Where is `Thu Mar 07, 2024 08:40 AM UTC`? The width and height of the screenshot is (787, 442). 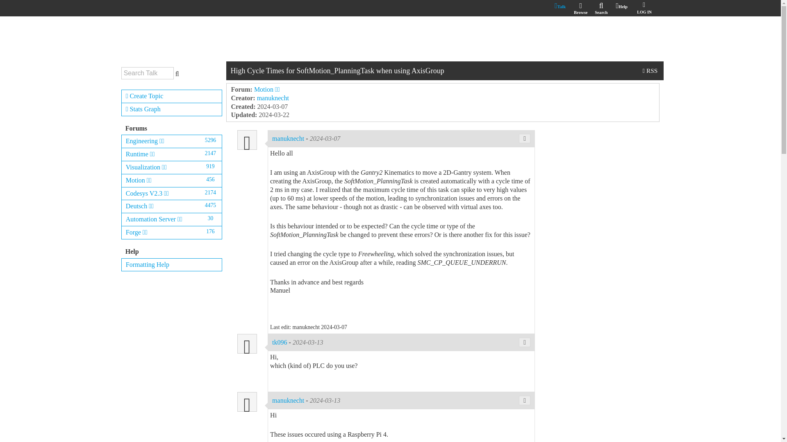
Thu Mar 07, 2024 08:40 AM UTC is located at coordinates (325, 138).